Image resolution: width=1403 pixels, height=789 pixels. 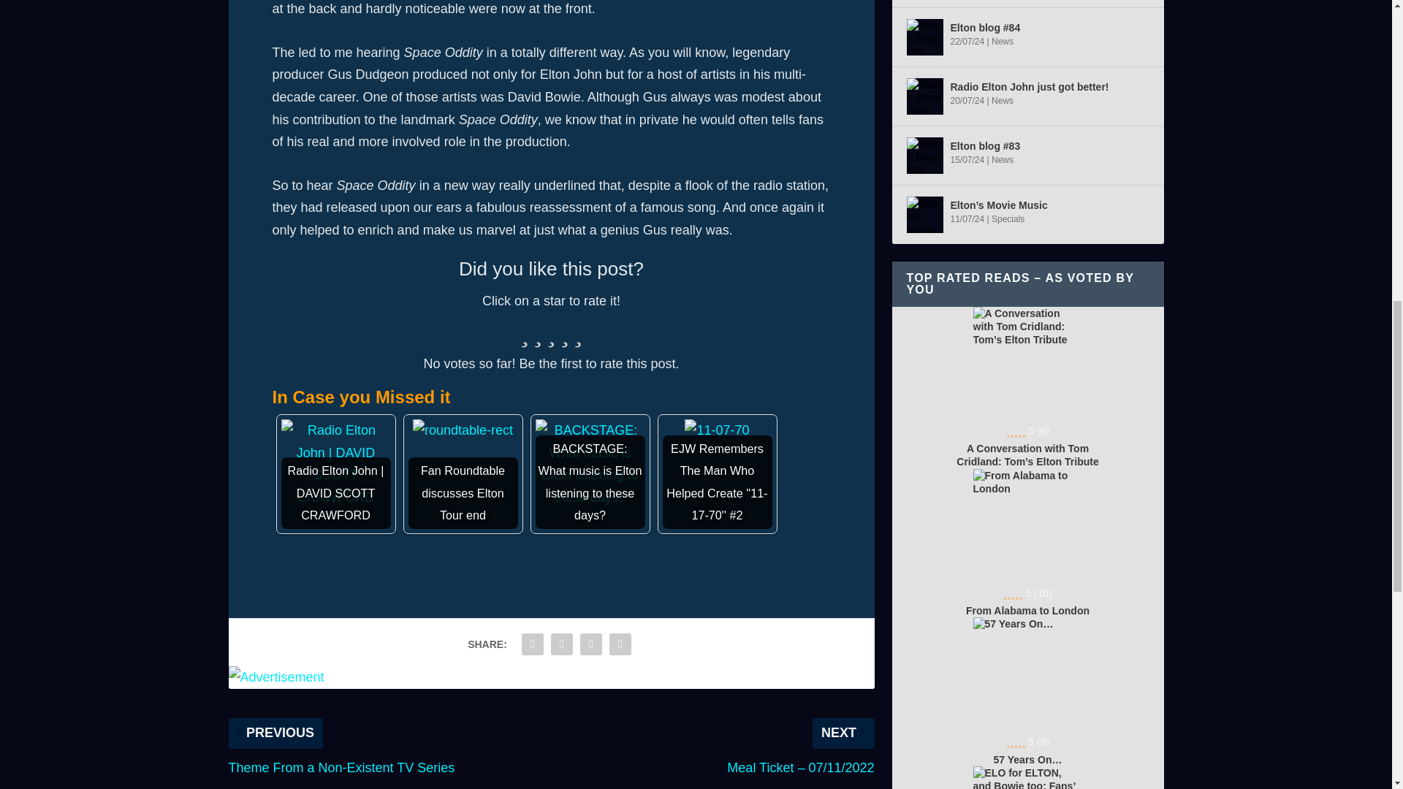 What do you see at coordinates (589, 463) in the screenshot?
I see `BACKSTAGE: What music is Elton listening to these days?` at bounding box center [589, 463].